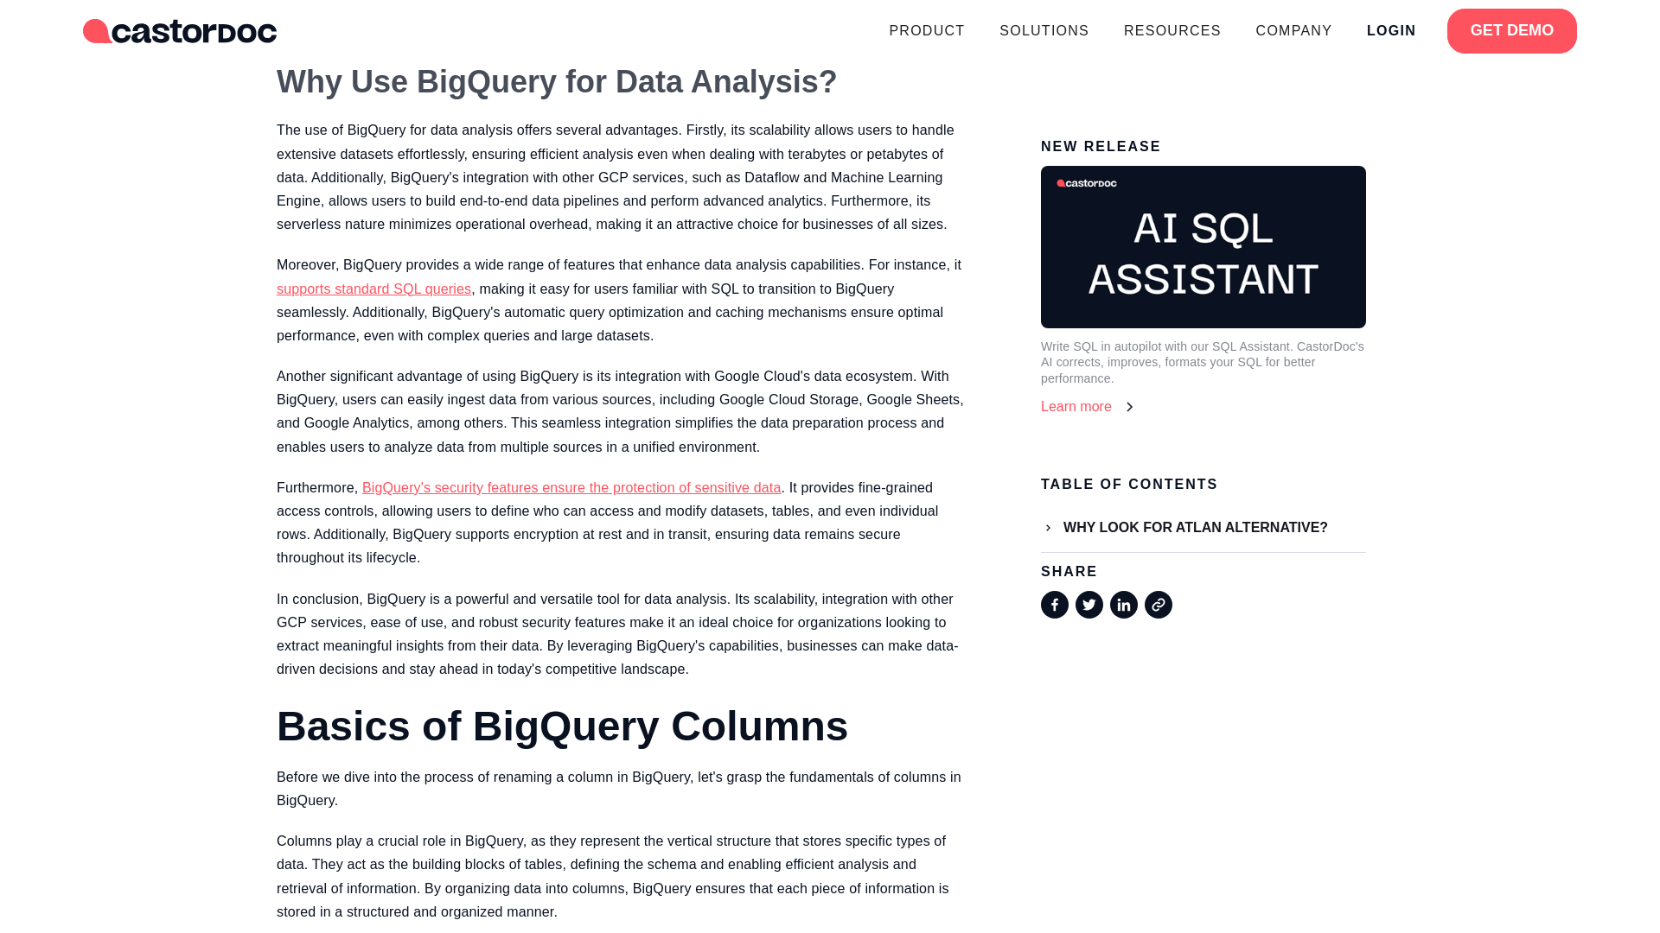  Describe the element at coordinates (541, 7) in the screenshot. I see `BigQuery's serverless architecture` at that location.